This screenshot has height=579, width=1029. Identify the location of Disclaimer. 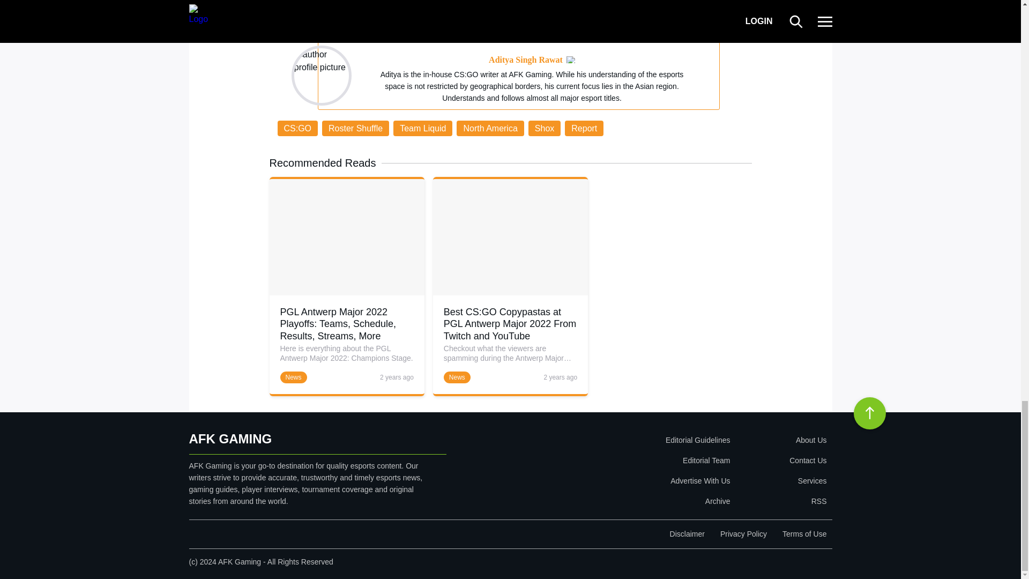
(687, 534).